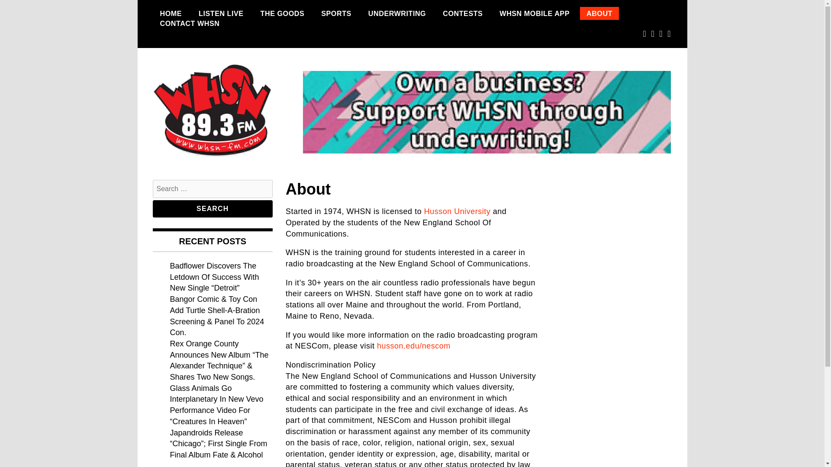 This screenshot has width=831, height=467. Describe the element at coordinates (336, 13) in the screenshot. I see `SPORTS` at that location.